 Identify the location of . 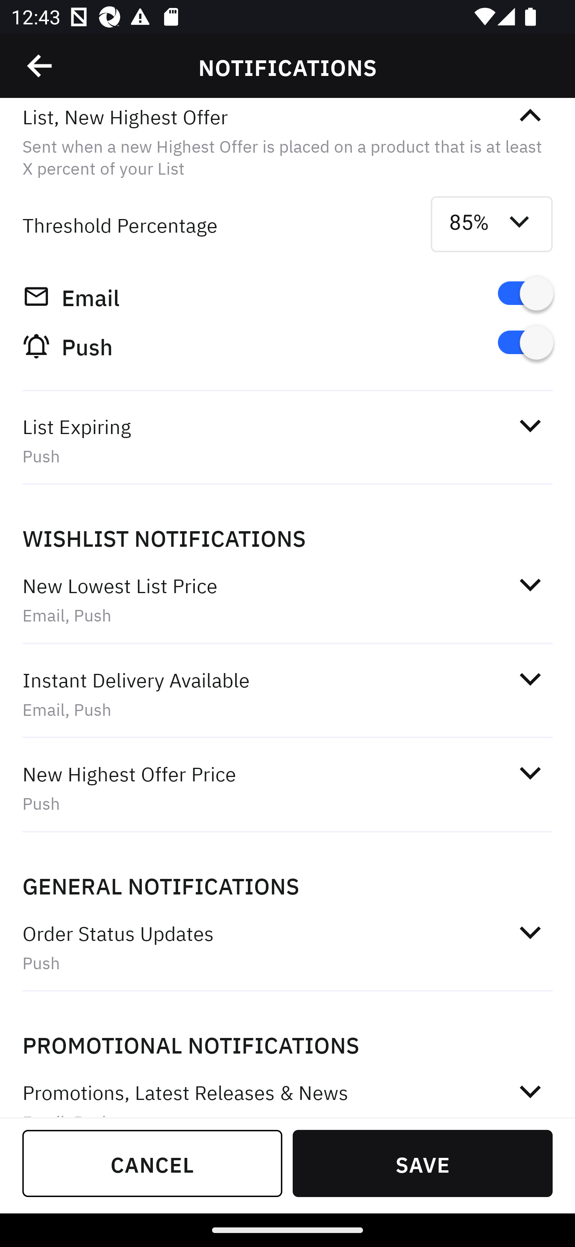
(530, 116).